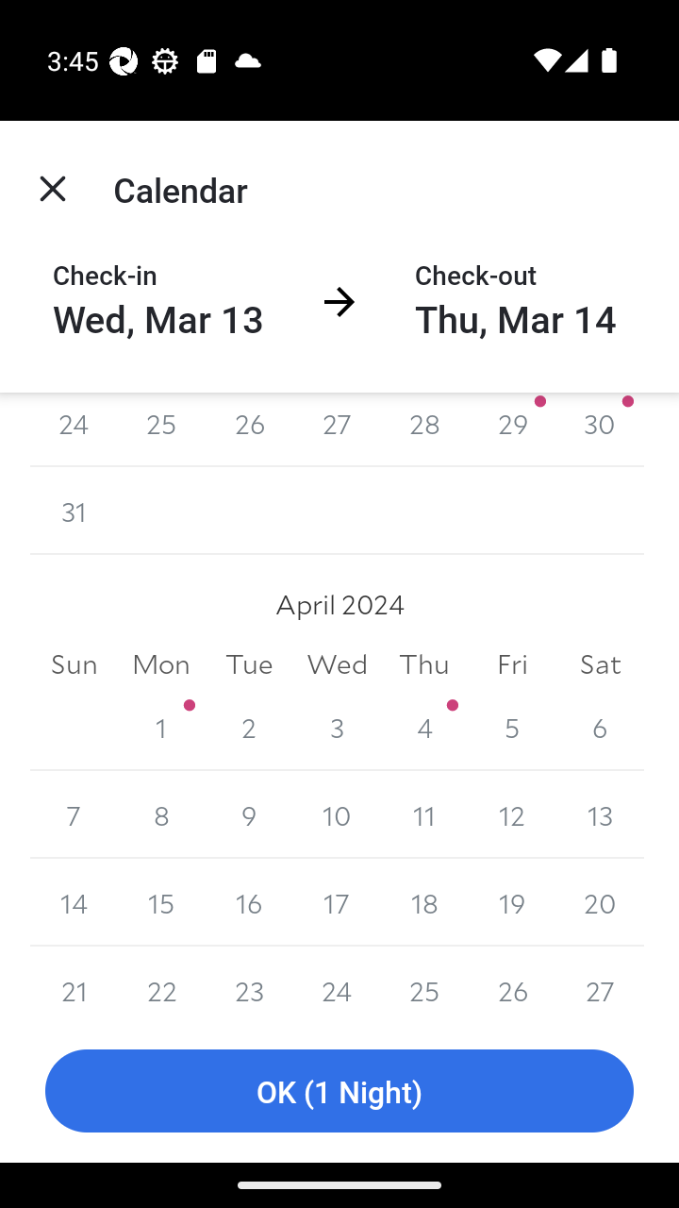  Describe the element at coordinates (337, 430) in the screenshot. I see `27 27 March 2024` at that location.